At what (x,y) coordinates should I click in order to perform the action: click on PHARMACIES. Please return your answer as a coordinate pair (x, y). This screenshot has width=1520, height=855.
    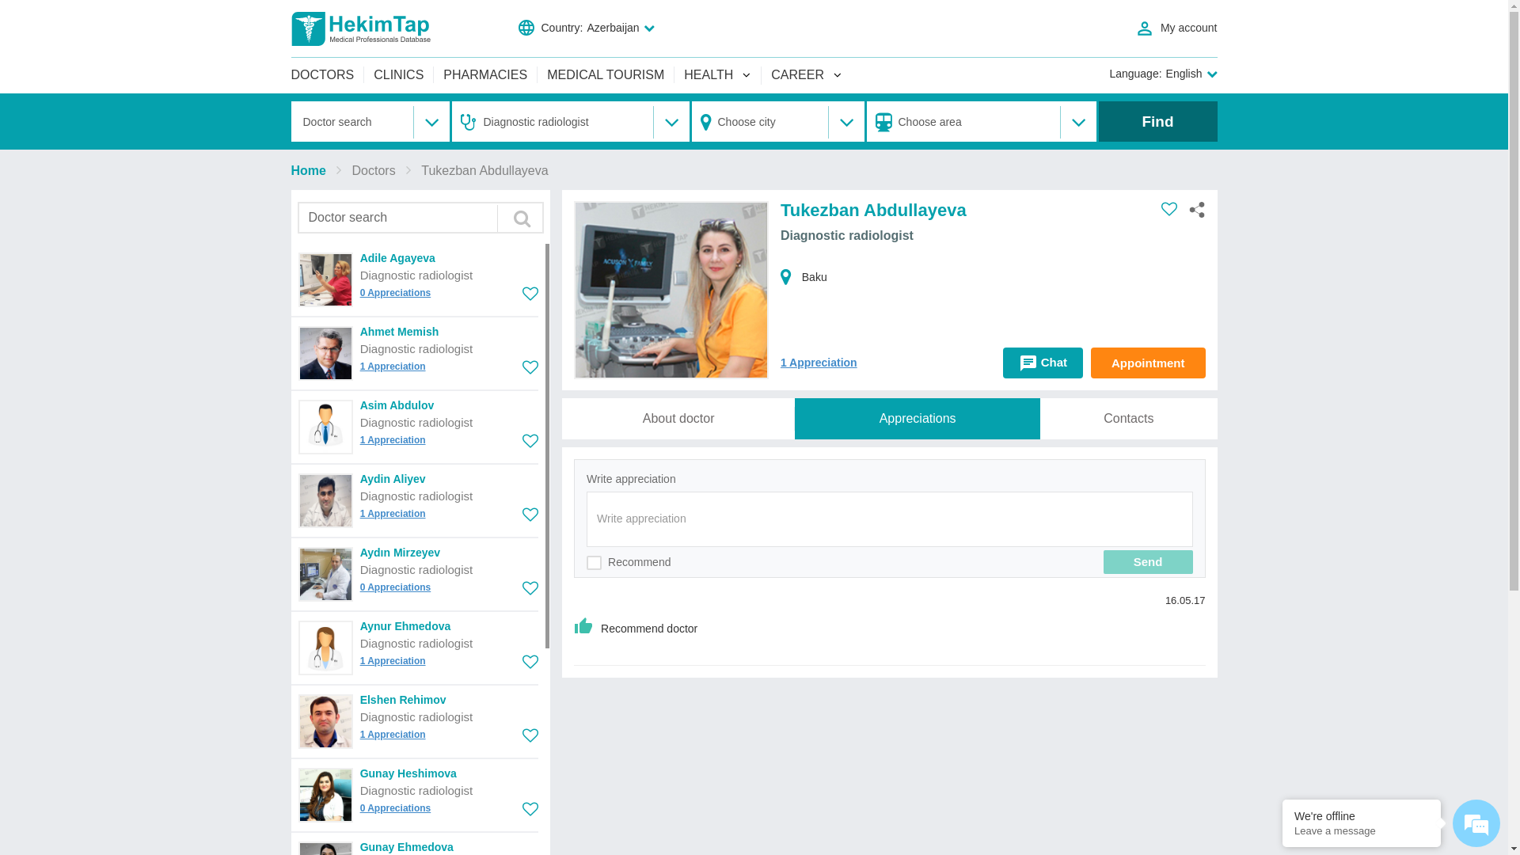
    Looking at the image, I should click on (485, 74).